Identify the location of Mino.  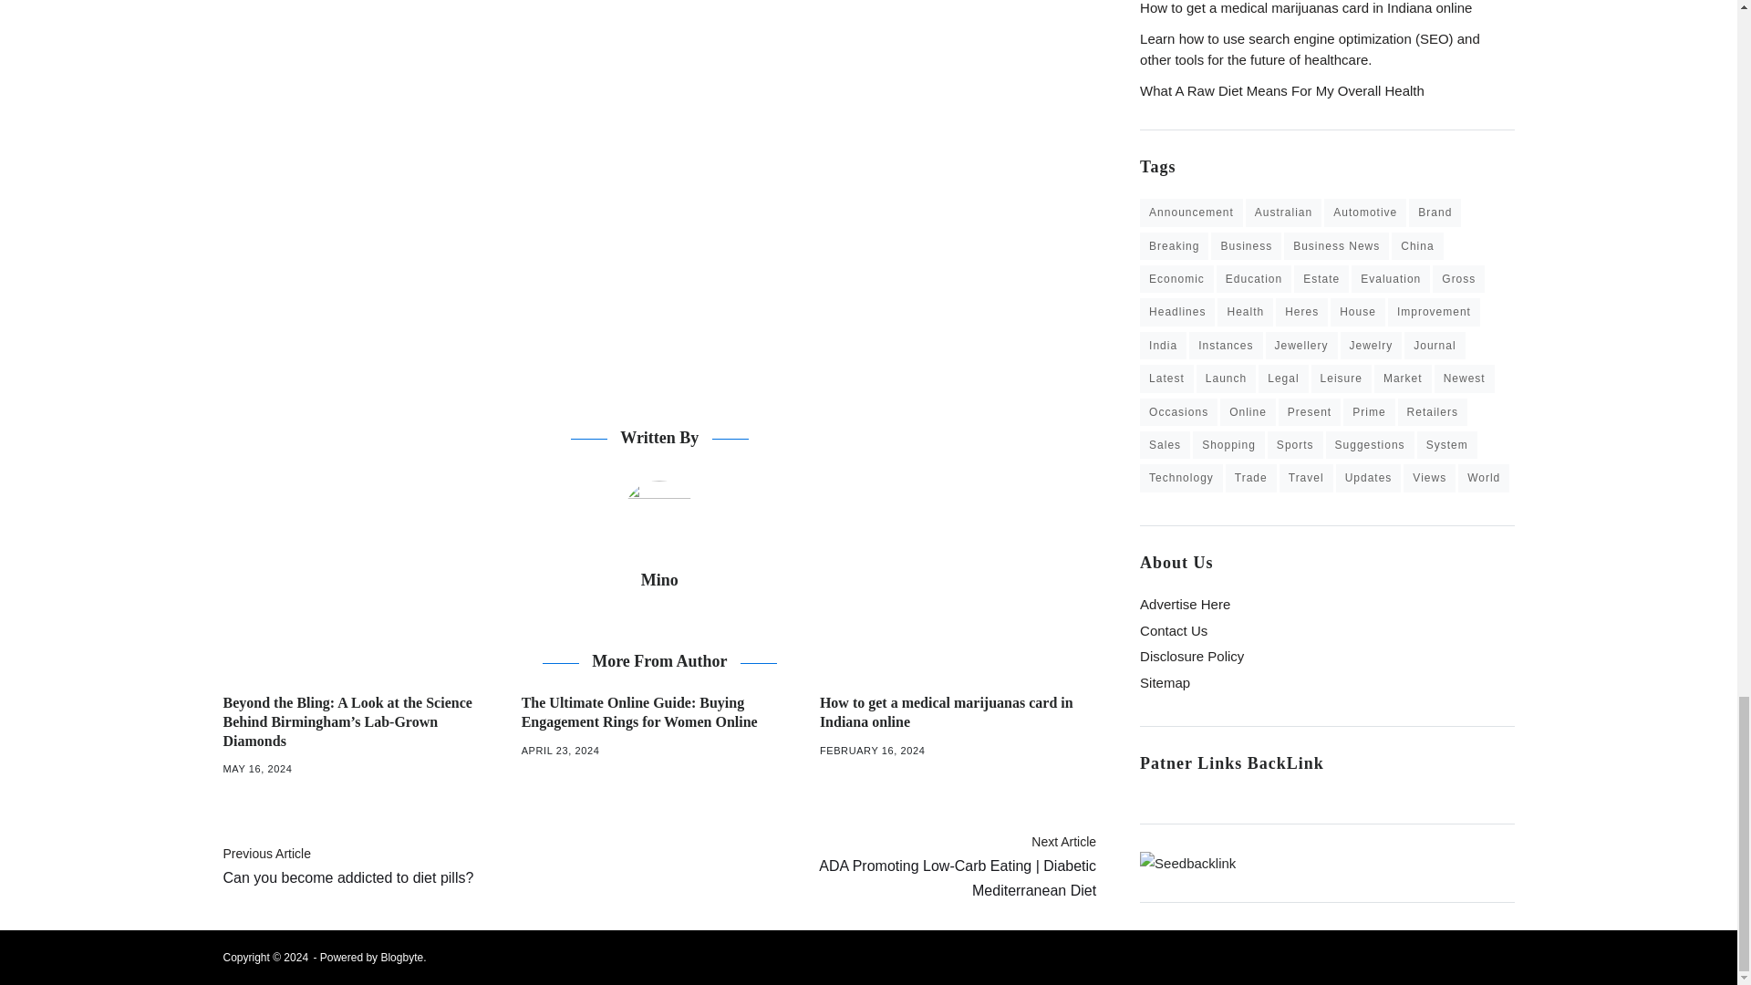
(658, 516).